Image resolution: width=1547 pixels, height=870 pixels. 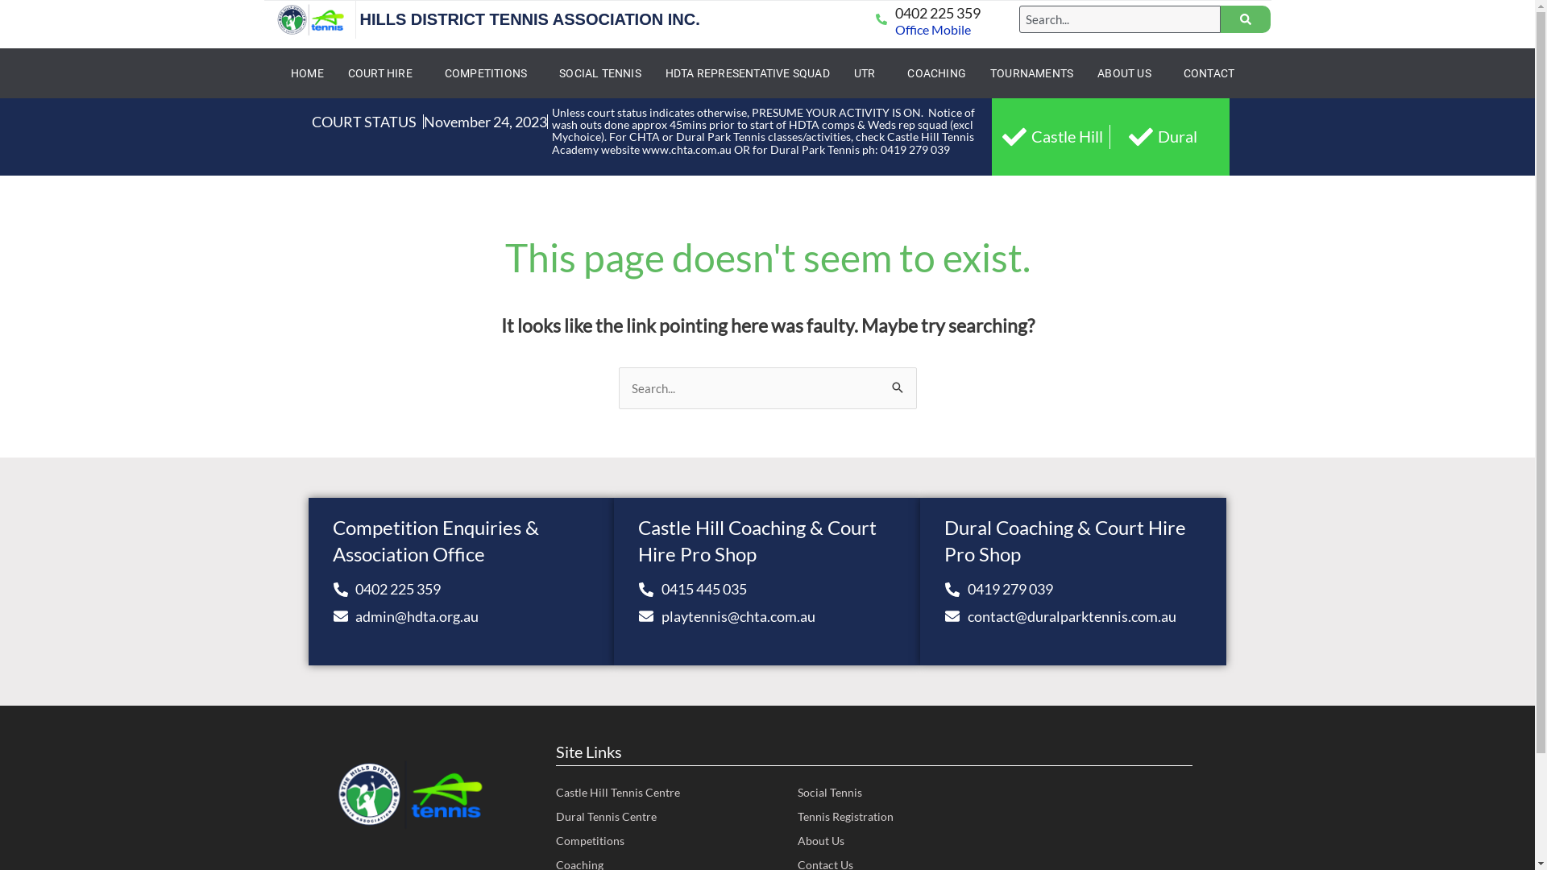 What do you see at coordinates (474, 589) in the screenshot?
I see `0402 225 359` at bounding box center [474, 589].